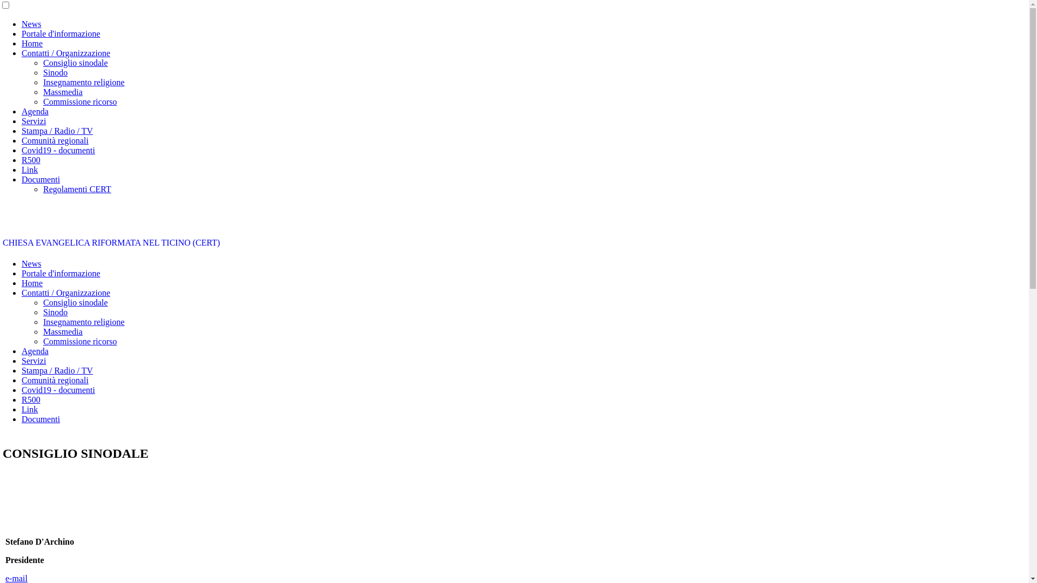 Image resolution: width=1037 pixels, height=583 pixels. What do you see at coordinates (35, 351) in the screenshot?
I see `Agenda` at bounding box center [35, 351].